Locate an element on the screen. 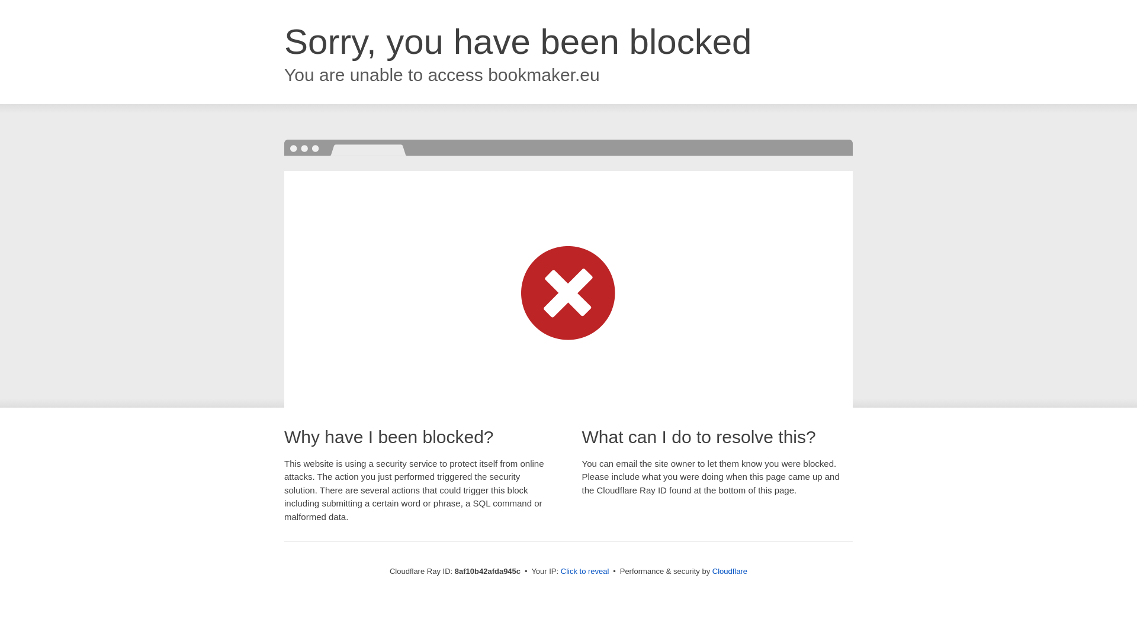 Image resolution: width=1137 pixels, height=639 pixels. Cloudflare is located at coordinates (730, 571).